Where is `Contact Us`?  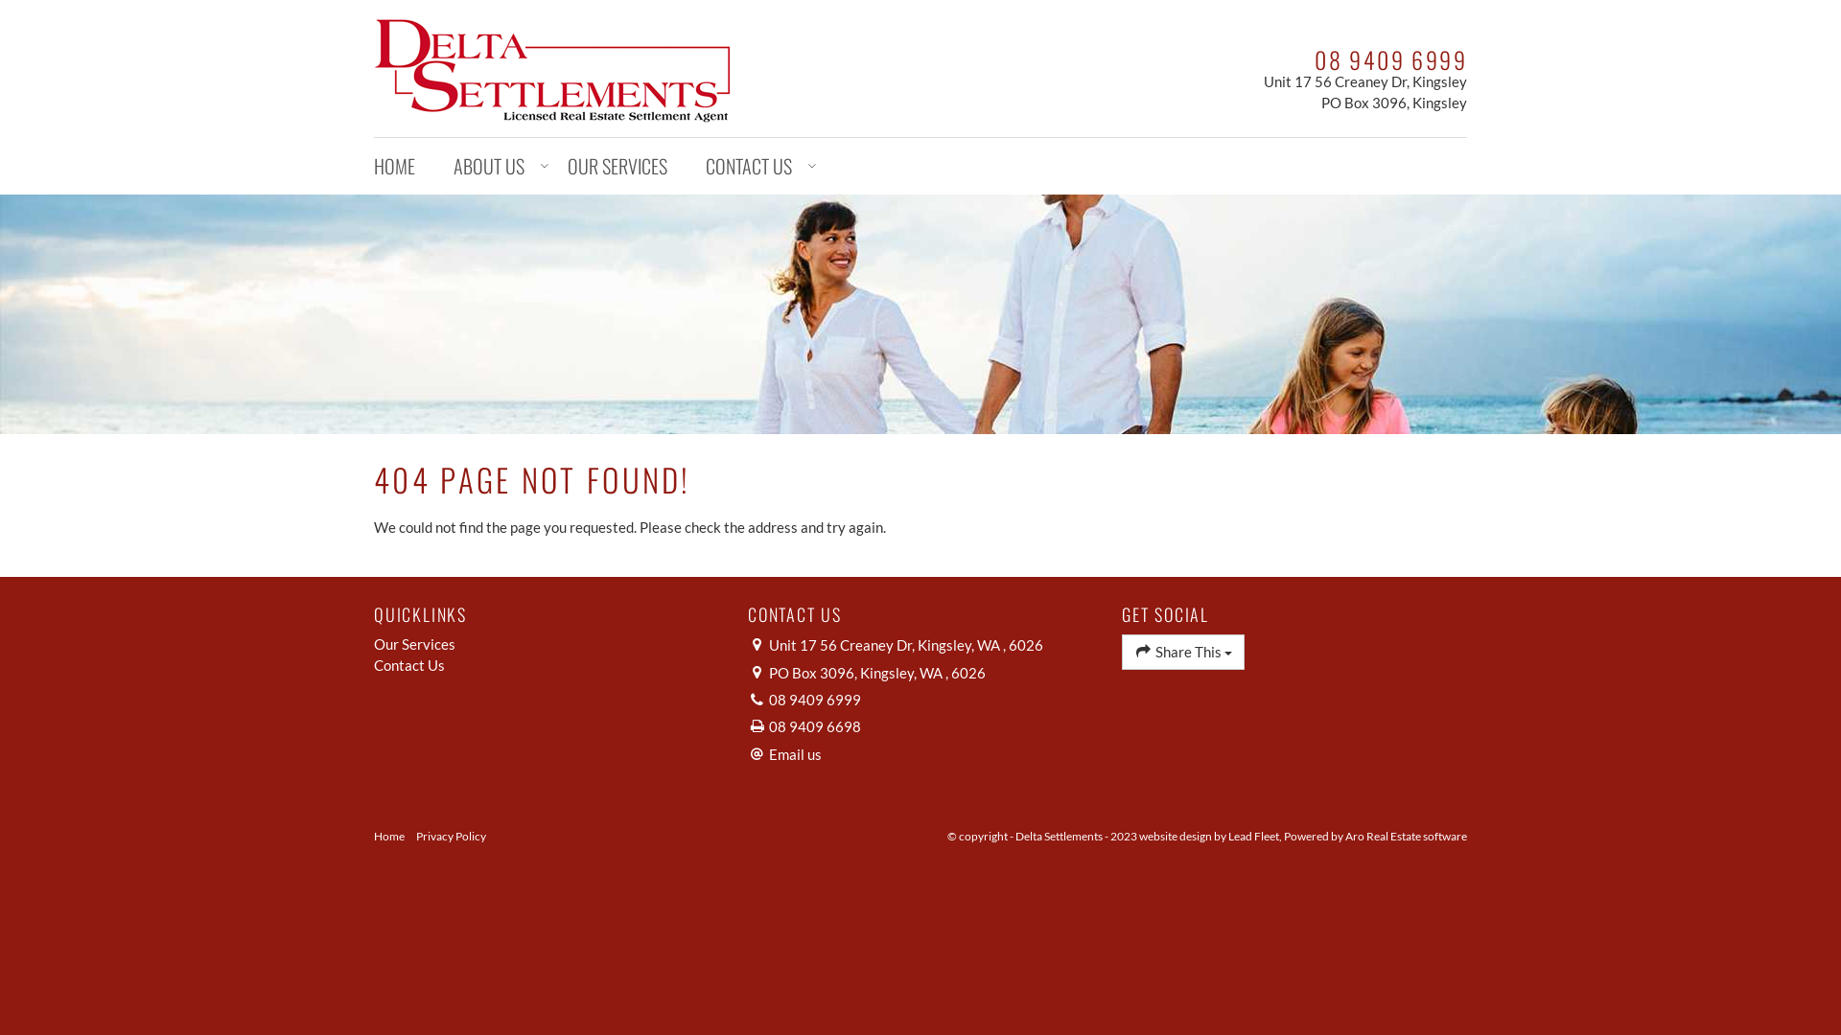
Contact Us is located at coordinates (547, 665).